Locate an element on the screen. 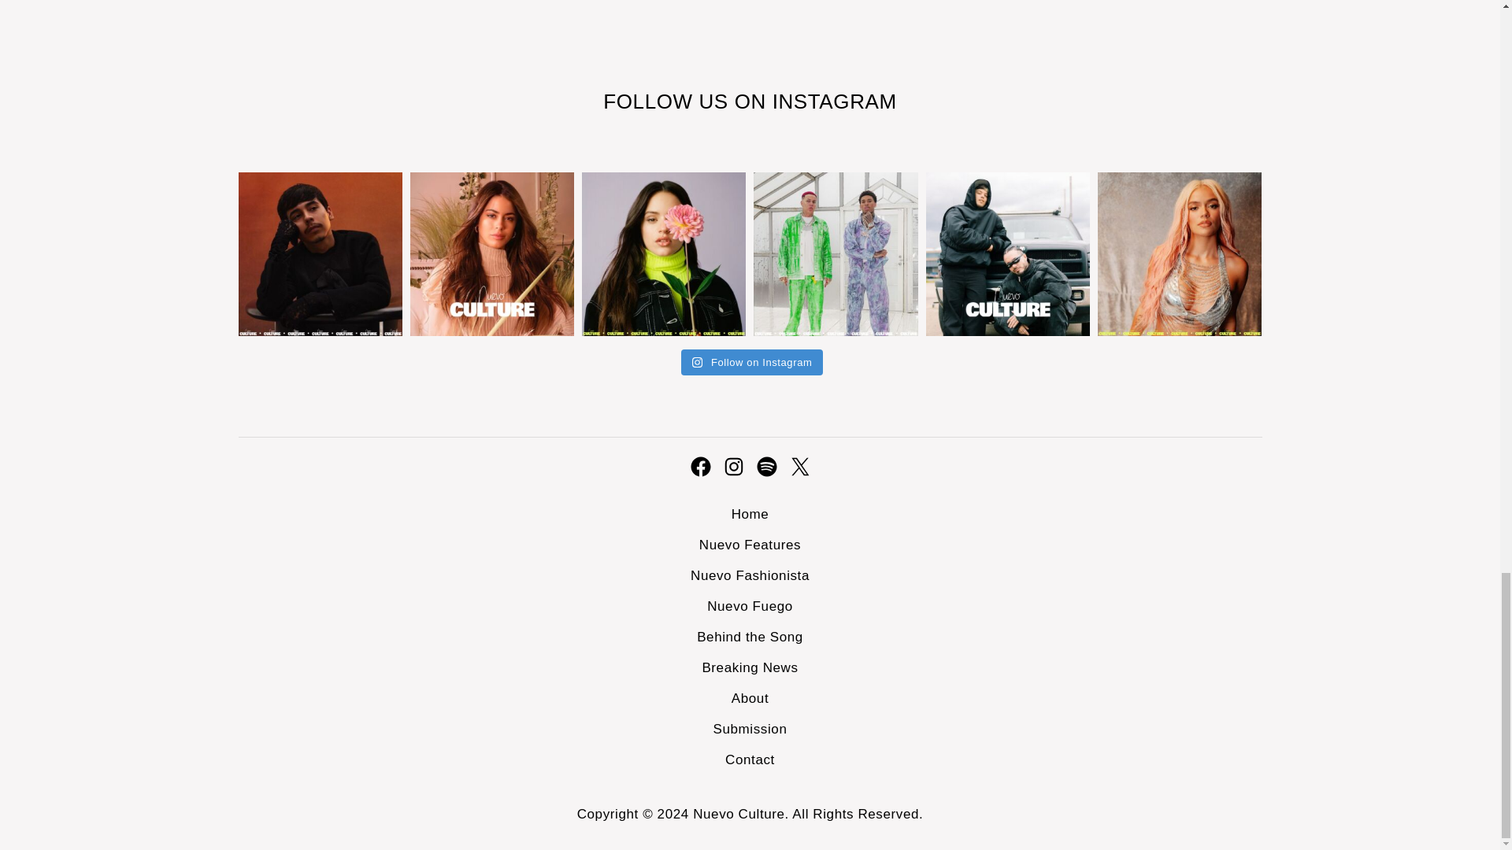 The height and width of the screenshot is (850, 1512). Nuevo Features is located at coordinates (750, 545).